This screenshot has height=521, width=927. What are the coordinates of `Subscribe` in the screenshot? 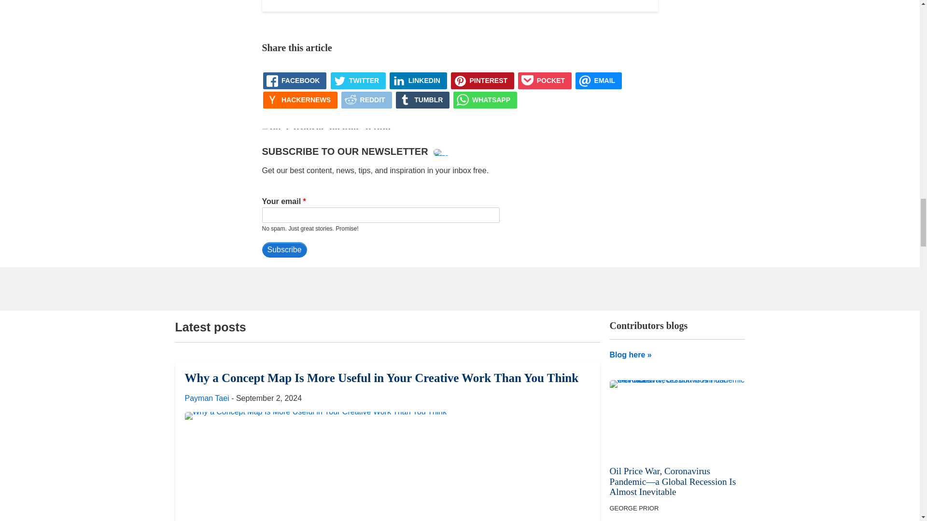 It's located at (284, 250).